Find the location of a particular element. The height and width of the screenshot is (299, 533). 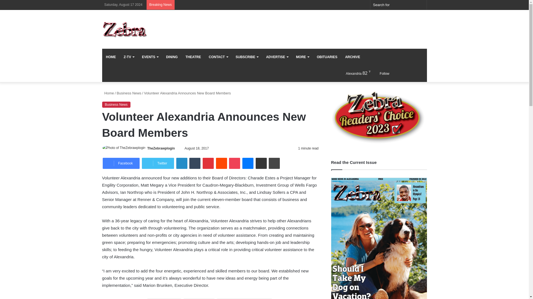

Pocket is located at coordinates (235, 163).